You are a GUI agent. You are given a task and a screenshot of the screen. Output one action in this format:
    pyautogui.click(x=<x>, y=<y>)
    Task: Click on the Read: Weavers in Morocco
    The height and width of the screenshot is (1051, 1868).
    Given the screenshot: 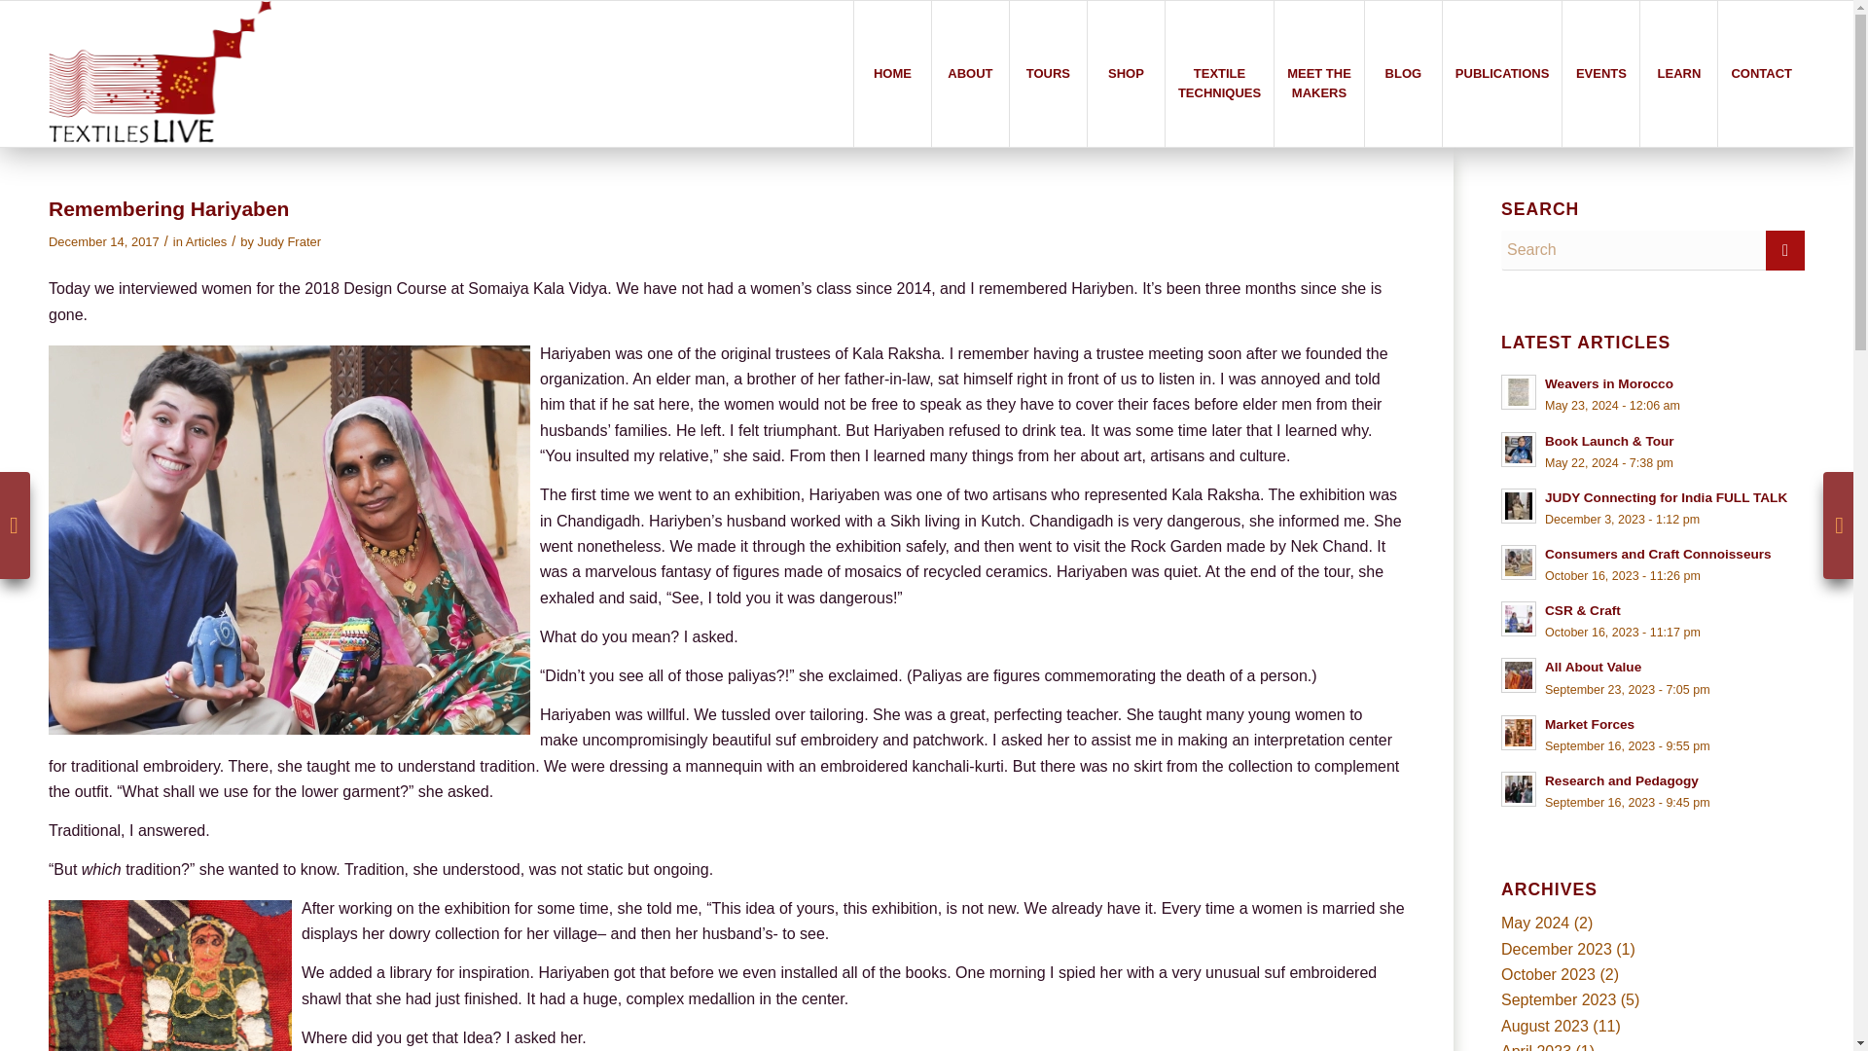 What is the action you would take?
    pyautogui.click(x=1518, y=391)
    